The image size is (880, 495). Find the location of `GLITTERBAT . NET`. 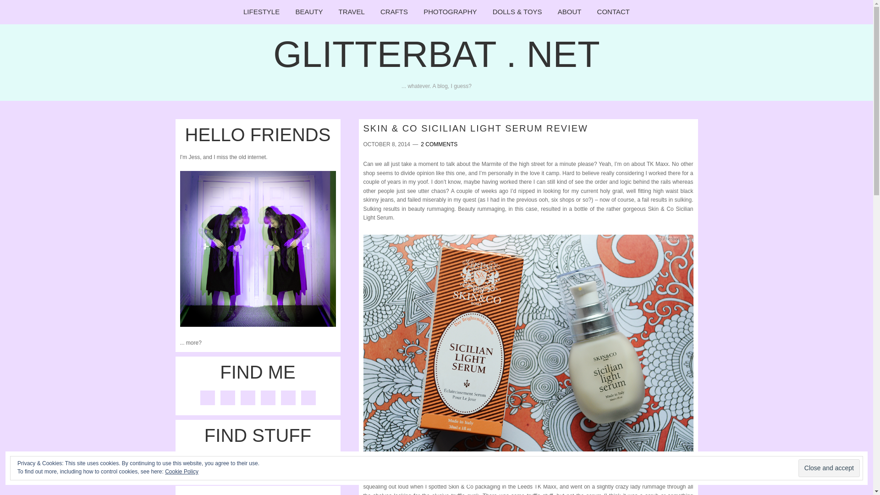

GLITTERBAT . NET is located at coordinates (436, 54).